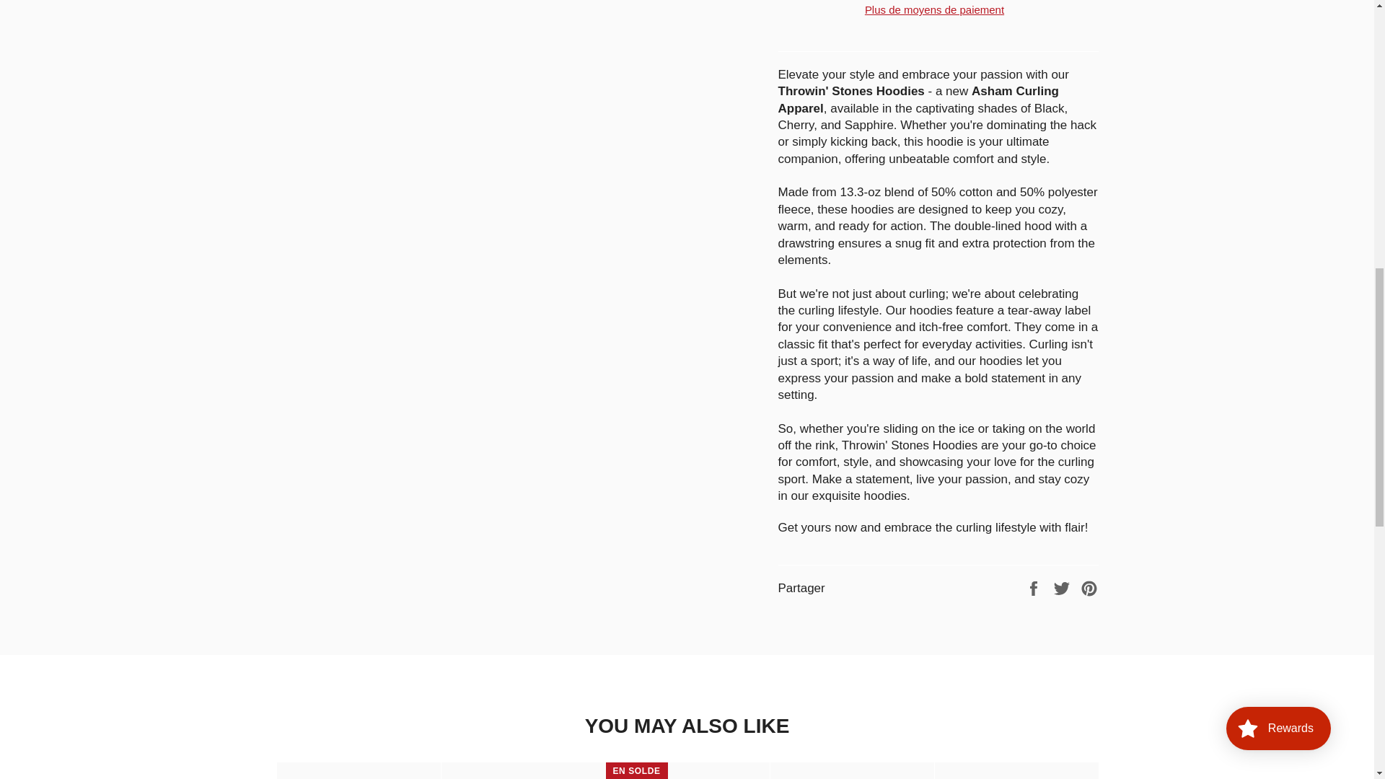 The width and height of the screenshot is (1385, 779). What do you see at coordinates (1063, 588) in the screenshot?
I see `Tweeter sur Twitter` at bounding box center [1063, 588].